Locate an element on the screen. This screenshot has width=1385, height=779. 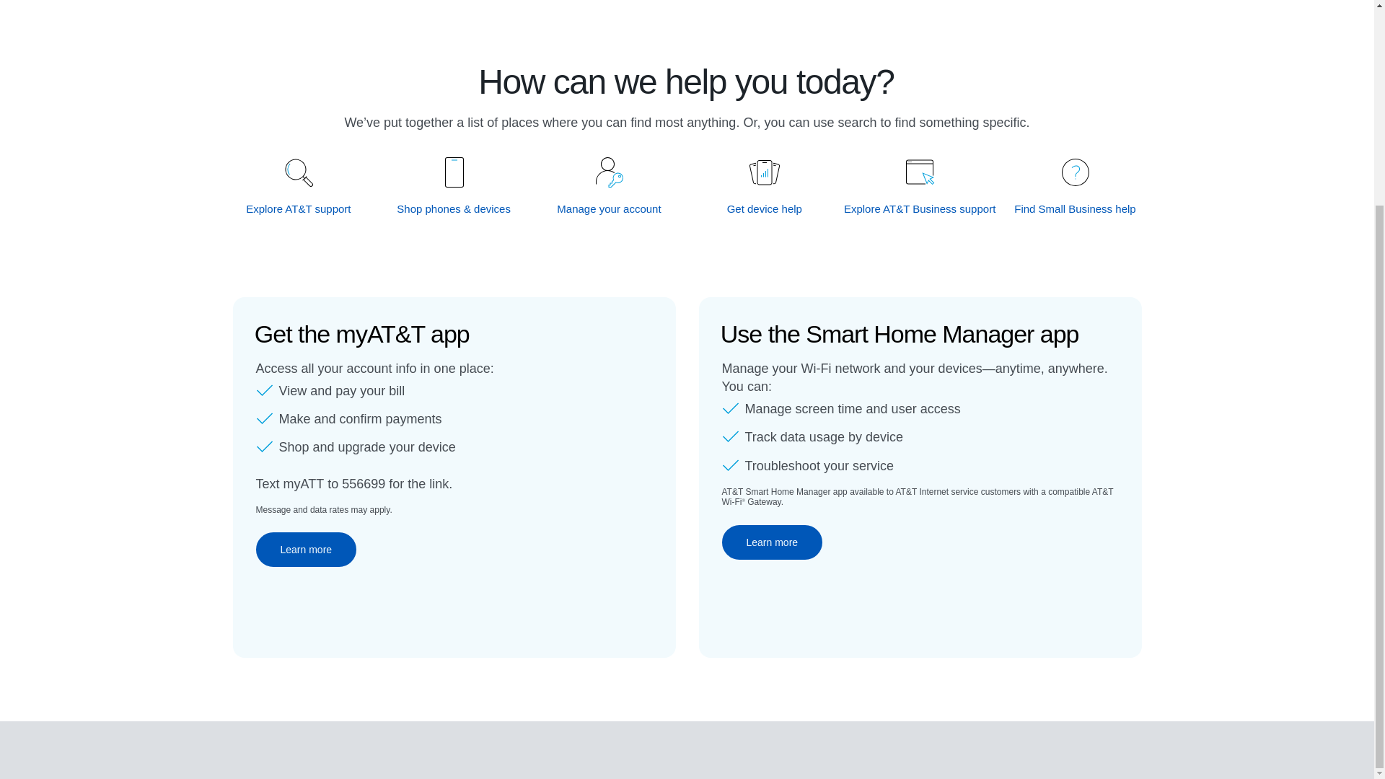
Manage your account is located at coordinates (610, 208).